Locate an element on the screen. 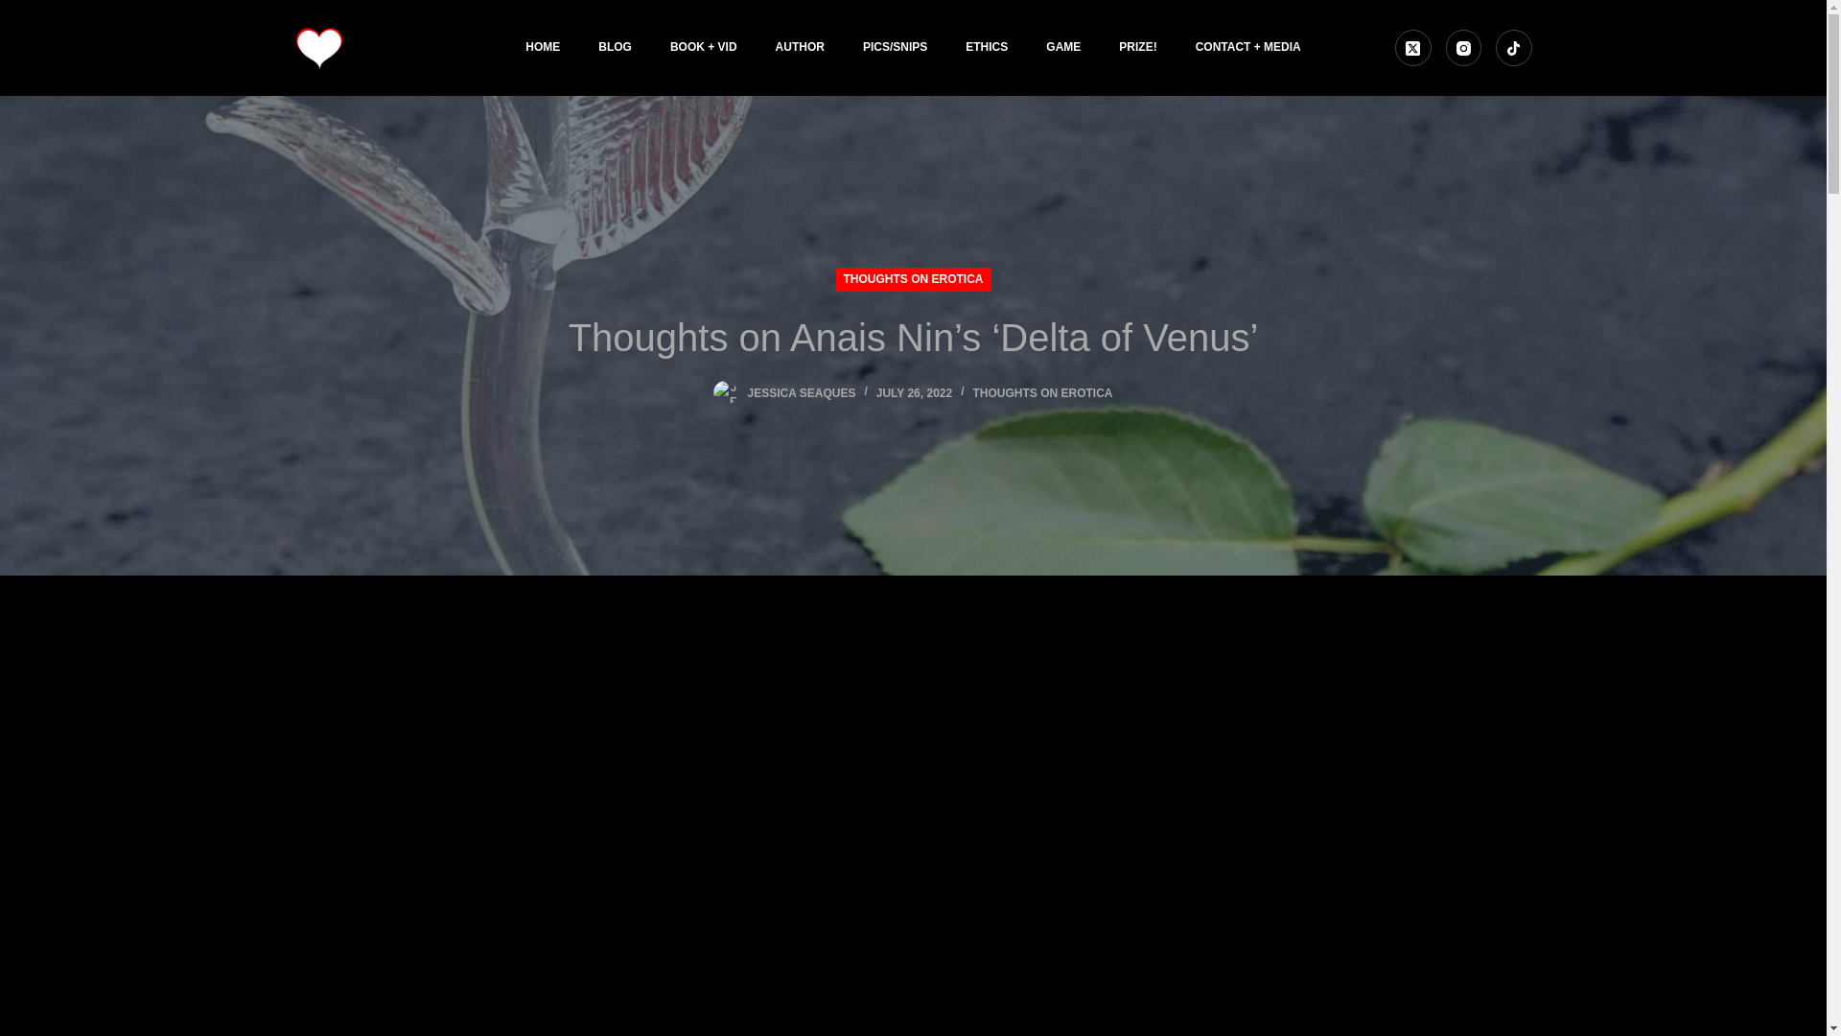 This screenshot has height=1036, width=1841. Posts by Jessica Seaques is located at coordinates (802, 392).